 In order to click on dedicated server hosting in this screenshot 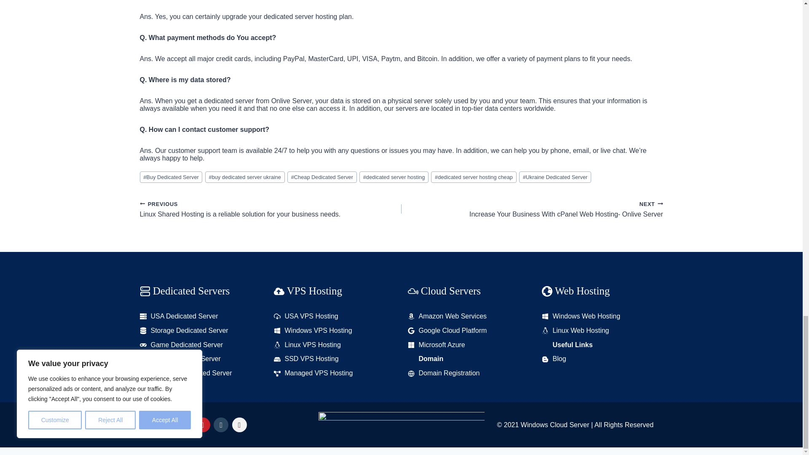, I will do `click(394, 177)`.